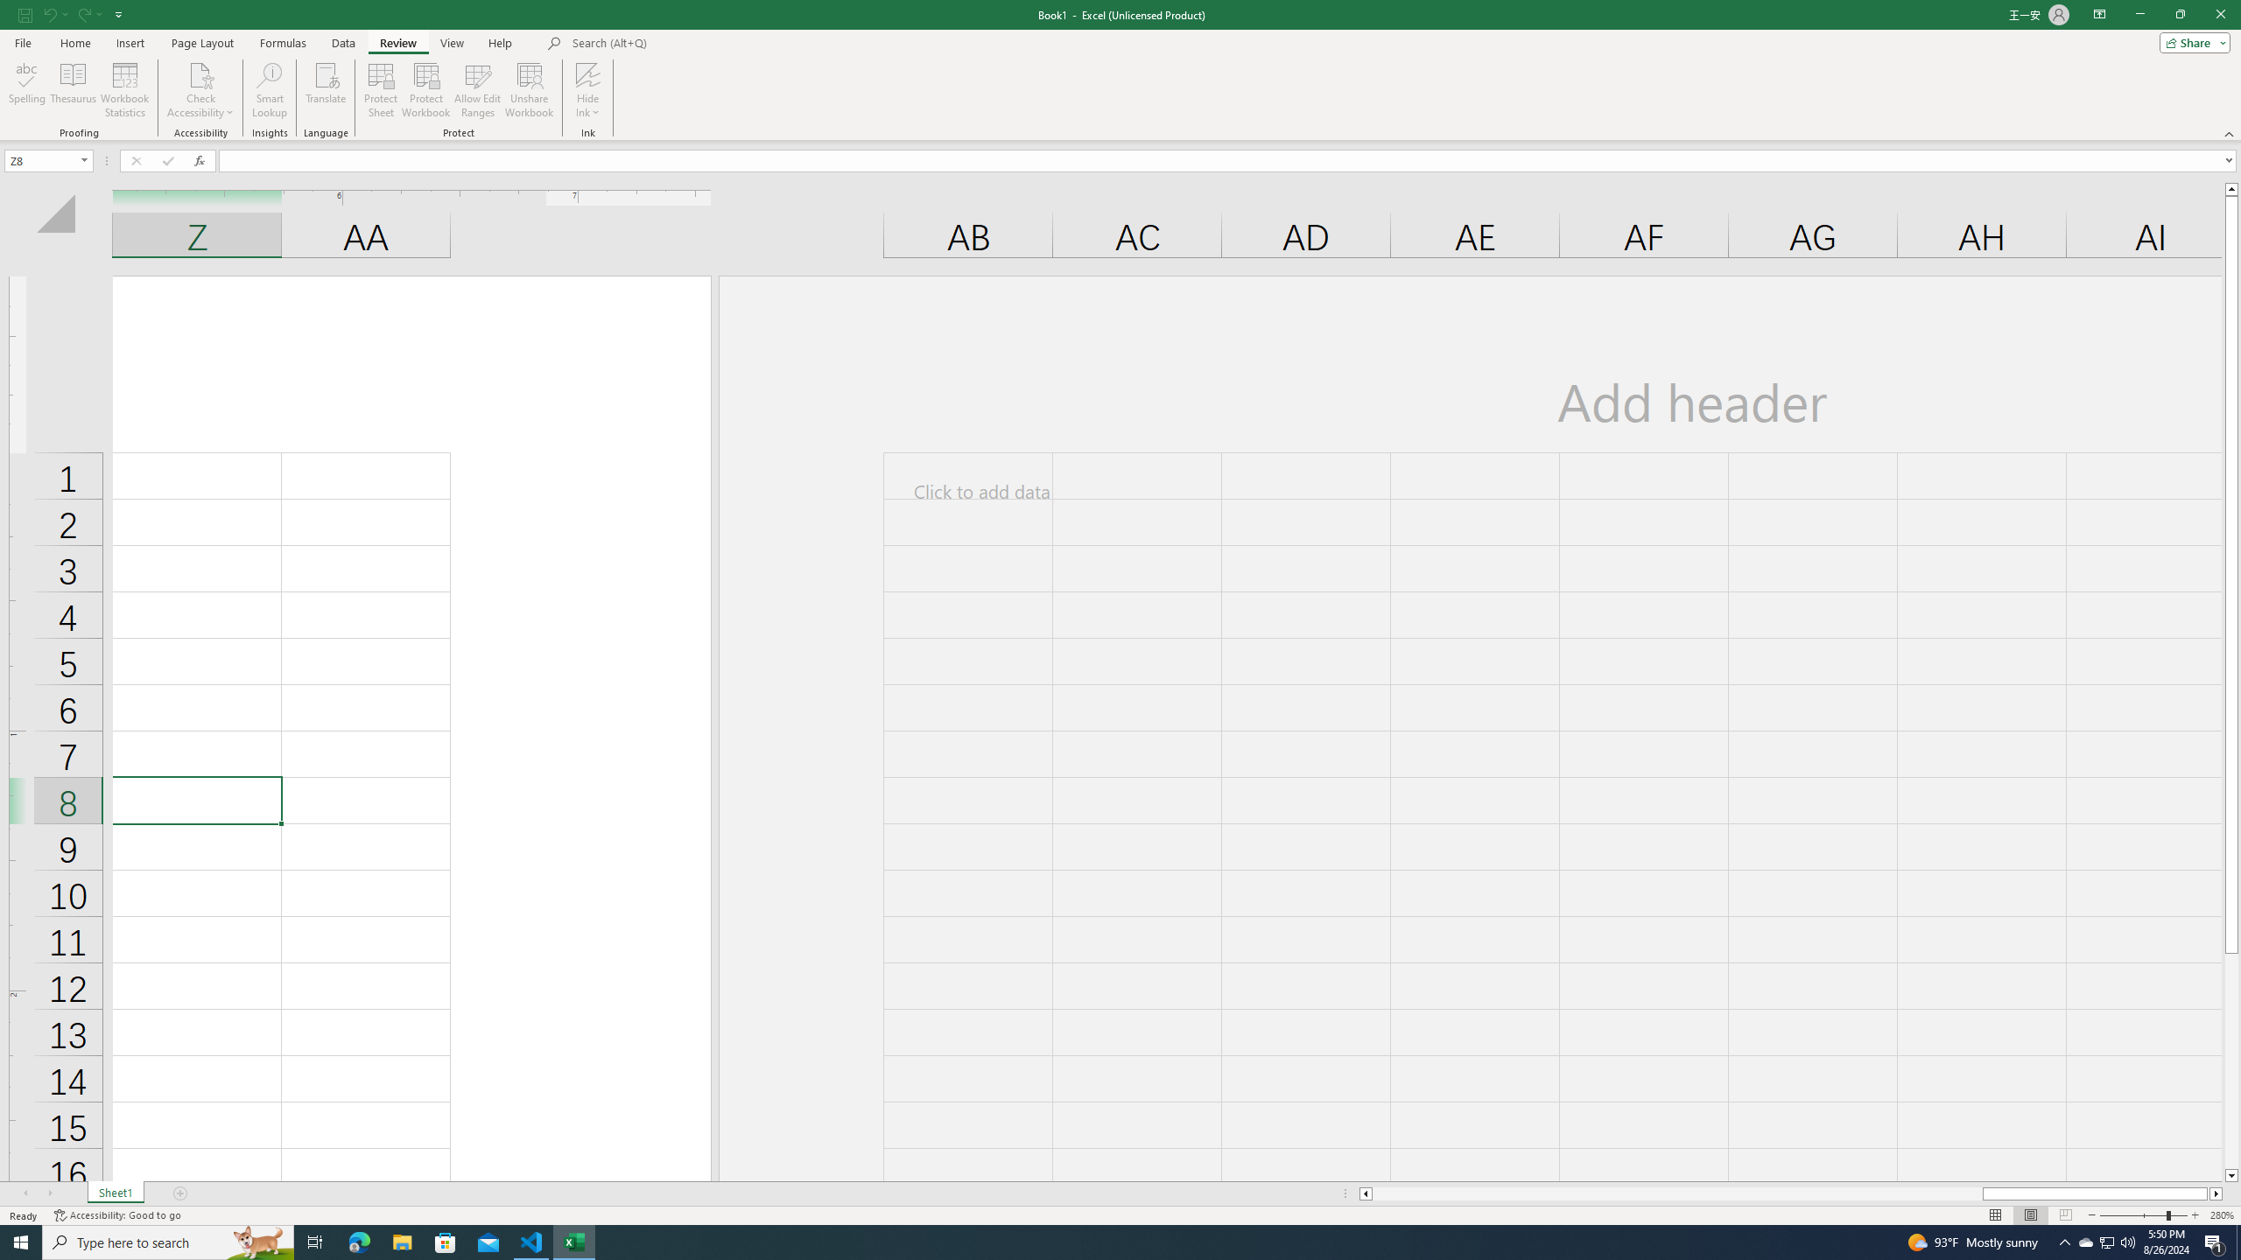 This screenshot has height=1260, width=2241. I want to click on Translate, so click(326, 90).